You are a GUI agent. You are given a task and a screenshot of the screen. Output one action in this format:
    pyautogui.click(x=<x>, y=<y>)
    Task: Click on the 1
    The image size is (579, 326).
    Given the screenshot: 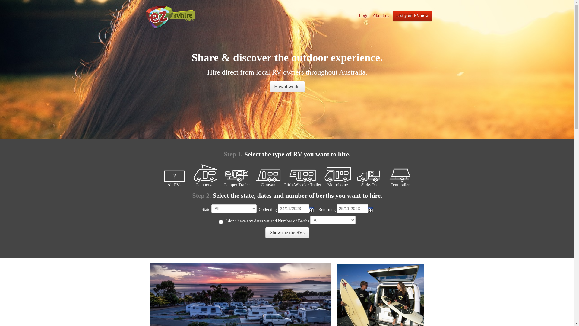 What is the action you would take?
    pyautogui.click(x=221, y=222)
    